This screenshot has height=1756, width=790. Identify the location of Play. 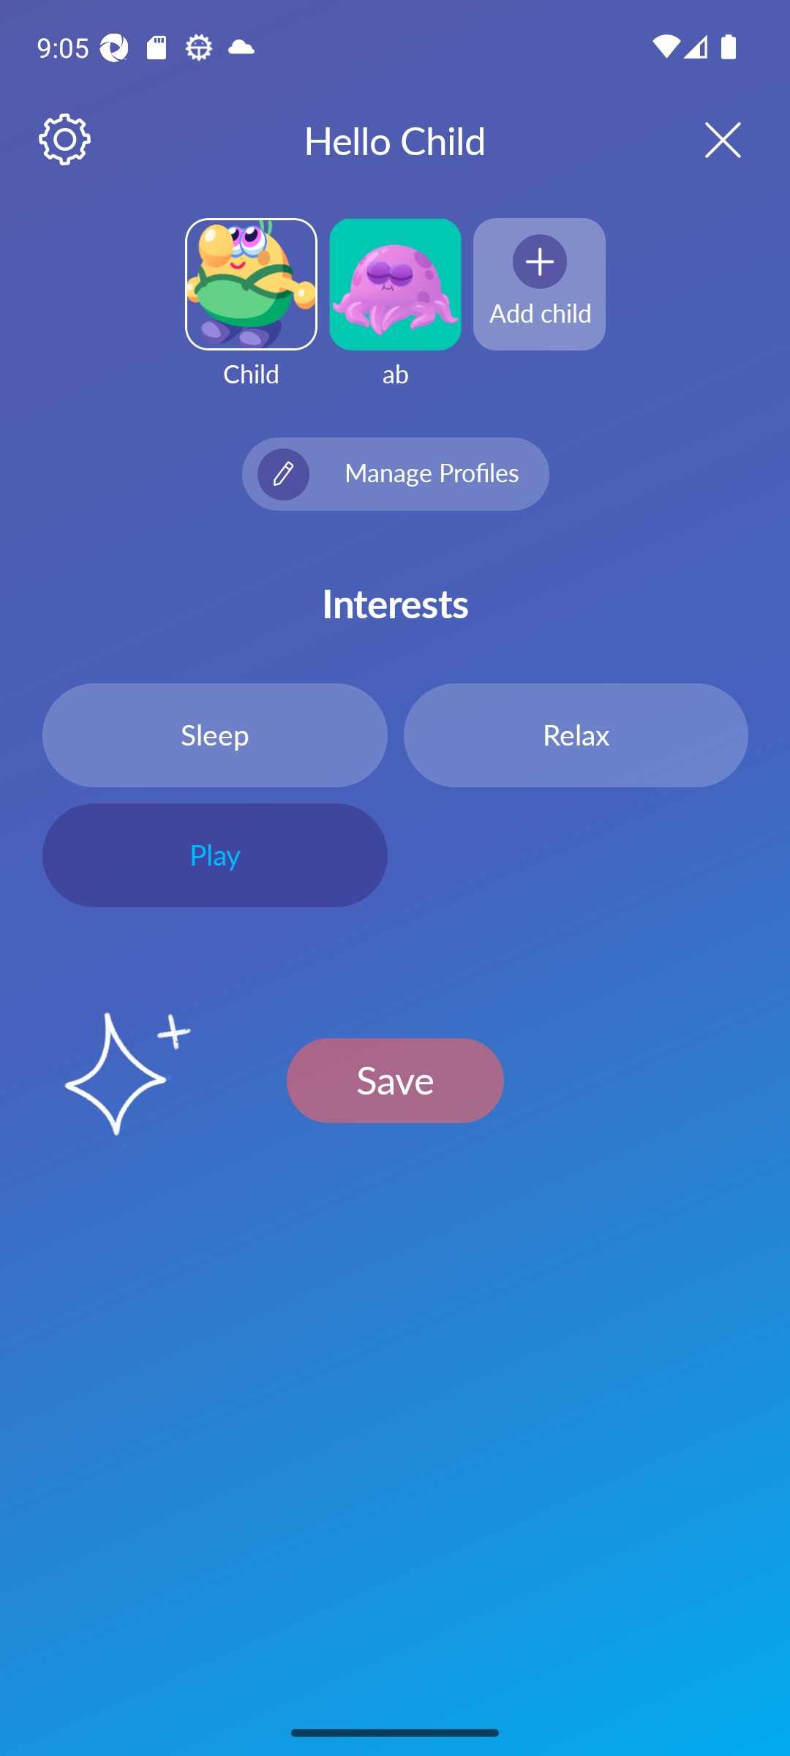
(215, 856).